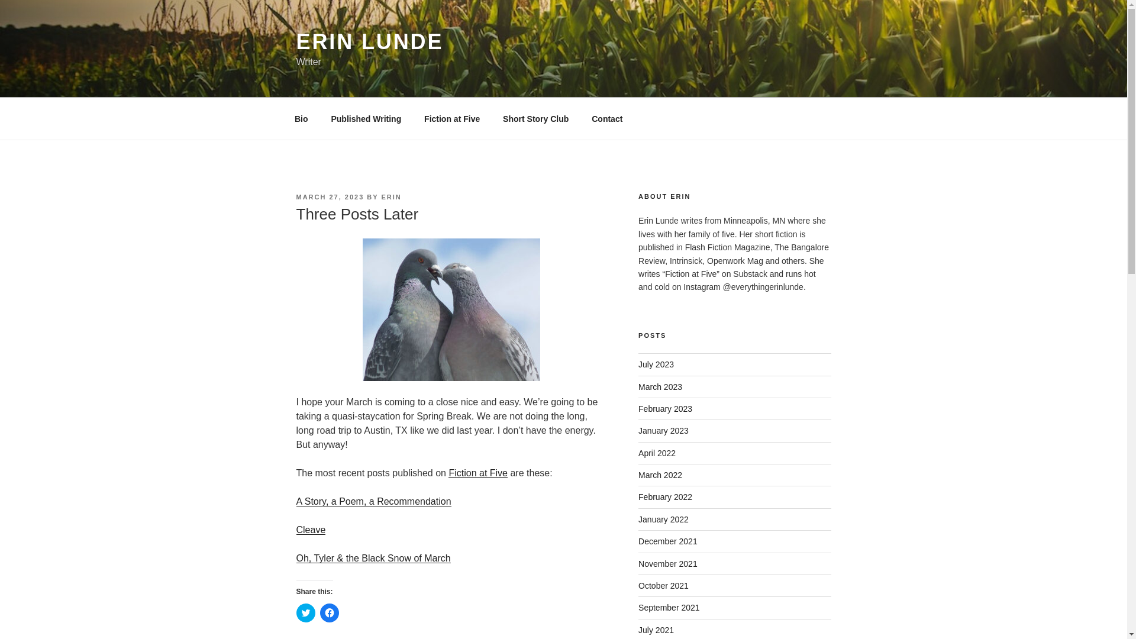 This screenshot has width=1136, height=639. What do you see at coordinates (373, 502) in the screenshot?
I see `A Story, a Poem, a Recommendation` at bounding box center [373, 502].